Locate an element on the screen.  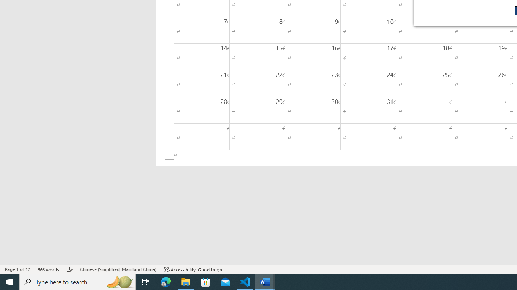
Accessibility Checker Accessibility: Good to go is located at coordinates (193, 269).